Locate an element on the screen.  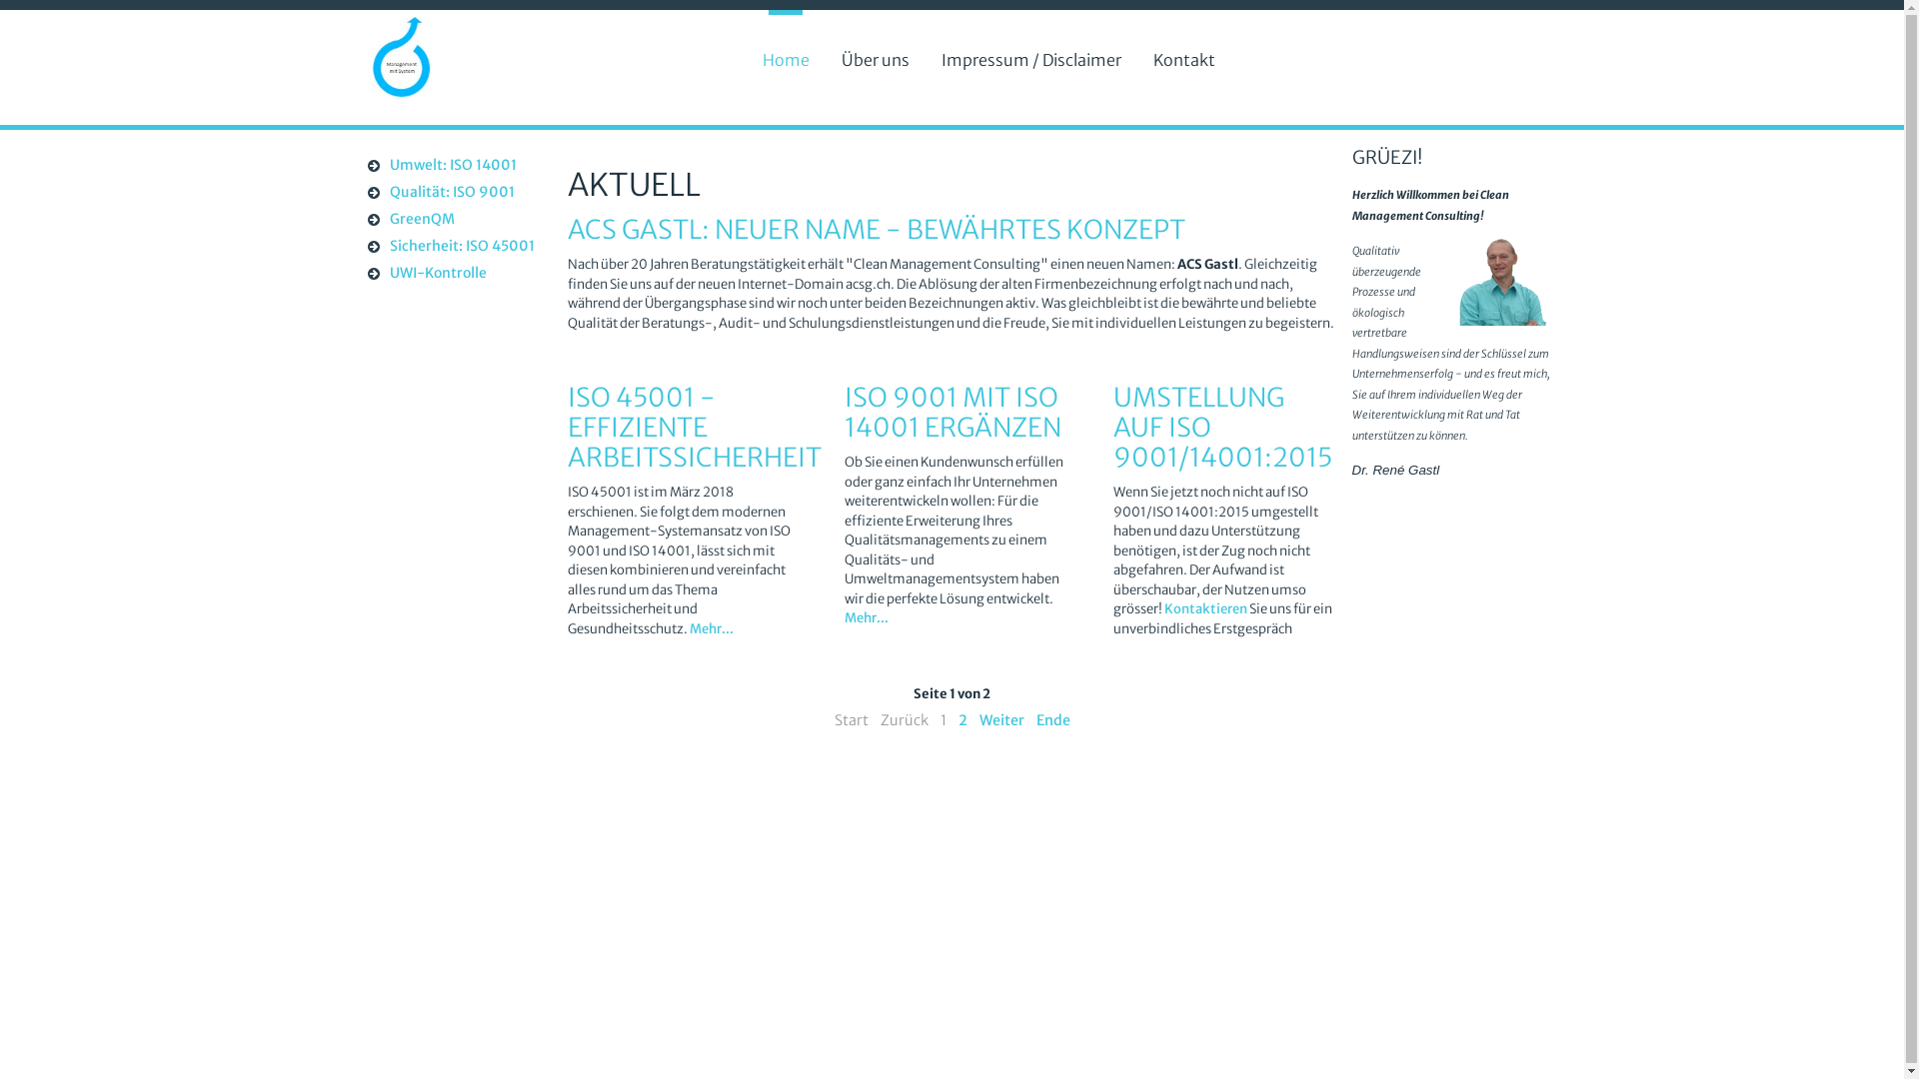
UWI-Kontrolle is located at coordinates (453, 275).